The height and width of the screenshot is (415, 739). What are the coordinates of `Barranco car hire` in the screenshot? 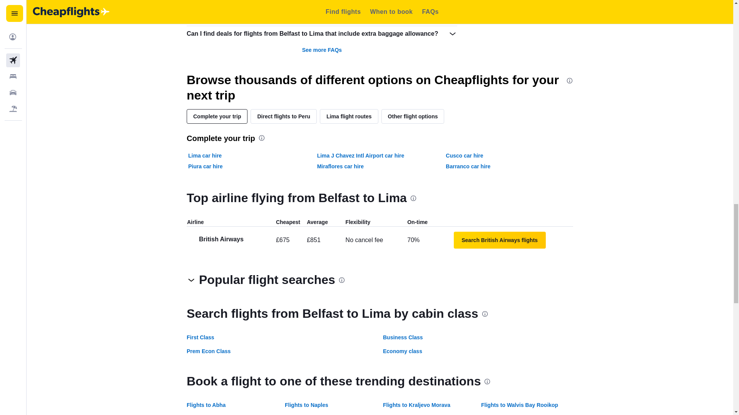 It's located at (468, 166).